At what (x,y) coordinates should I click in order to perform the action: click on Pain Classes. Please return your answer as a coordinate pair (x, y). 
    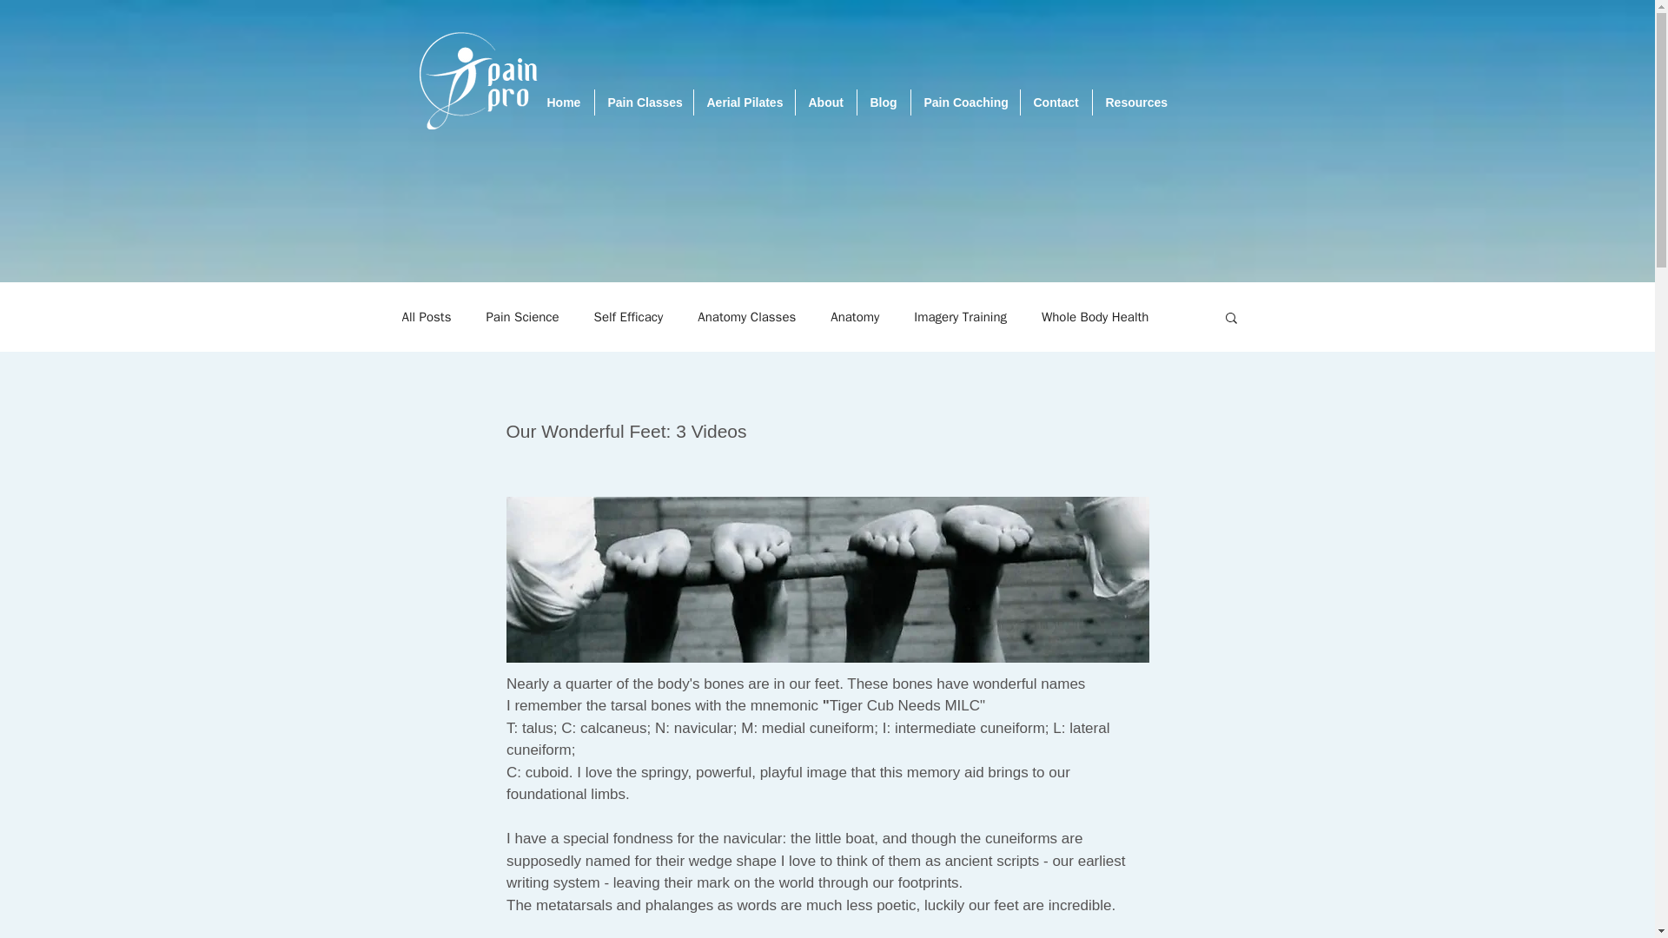
    Looking at the image, I should click on (643, 102).